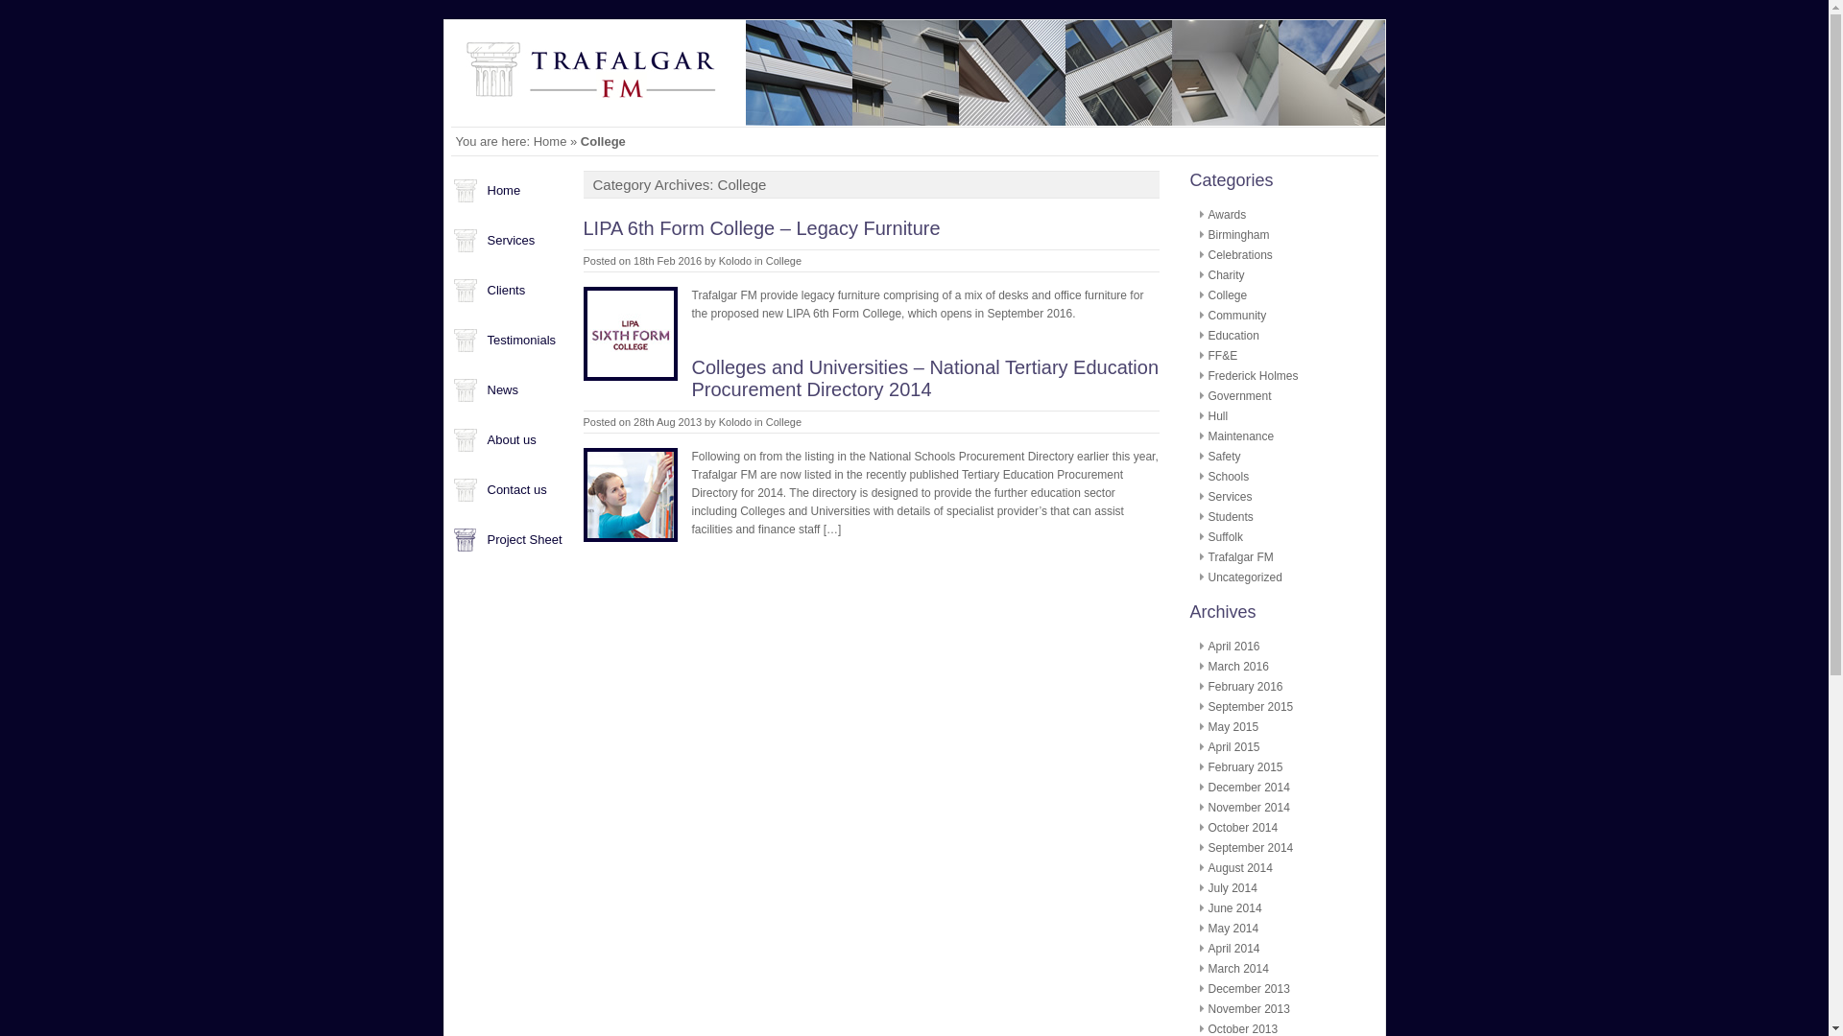 Image resolution: width=1843 pixels, height=1036 pixels. Describe the element at coordinates (1225, 537) in the screenshot. I see `Suffolk` at that location.